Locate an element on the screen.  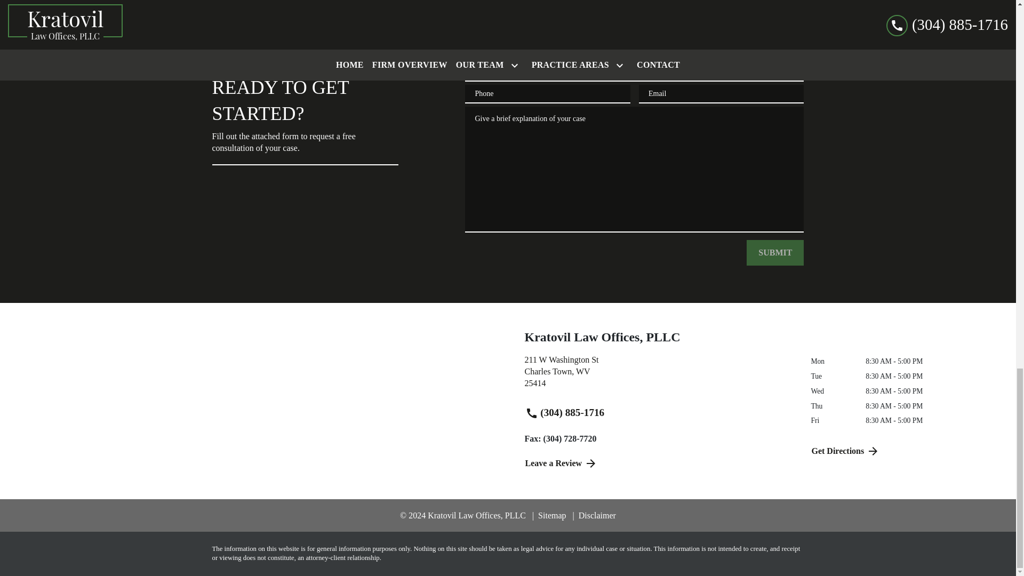
Disclaimer is located at coordinates (660, 463).